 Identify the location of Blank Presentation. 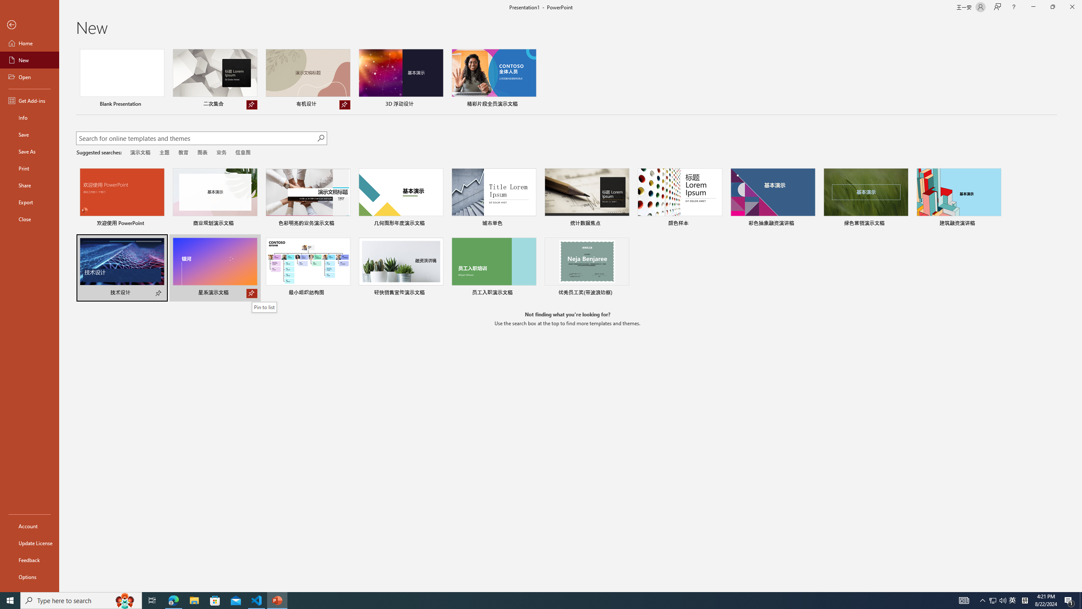
(122, 79).